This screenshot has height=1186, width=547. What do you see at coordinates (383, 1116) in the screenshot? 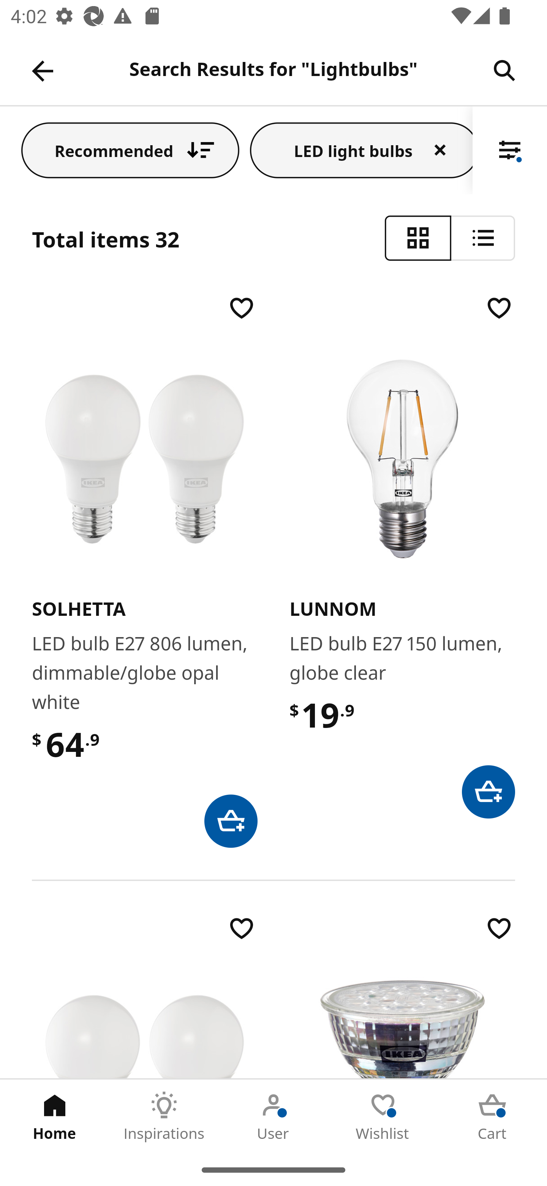
I see `Wishlist
Tab 4 of 5` at bounding box center [383, 1116].